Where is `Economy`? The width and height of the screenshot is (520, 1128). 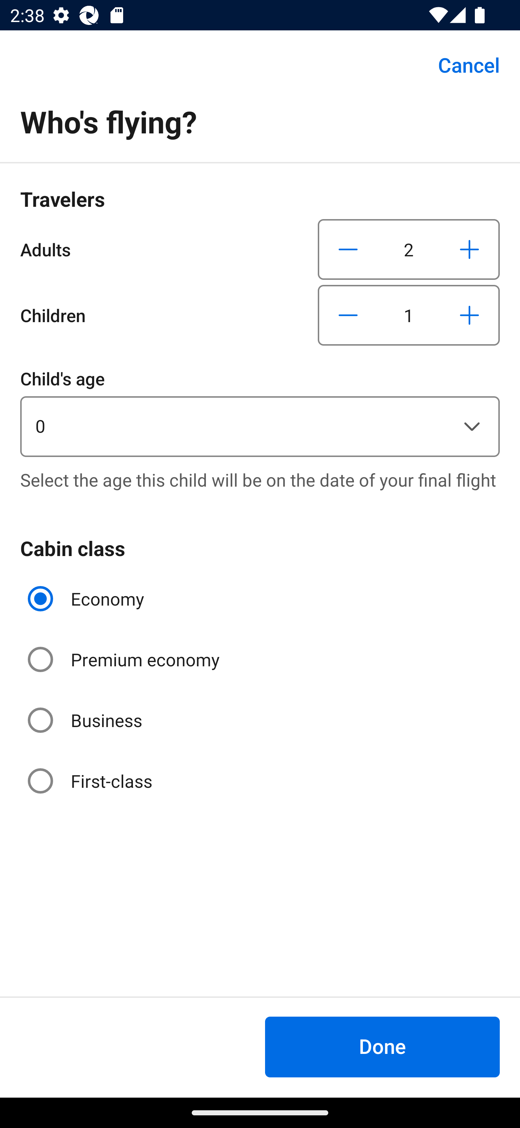 Economy is located at coordinates (87, 599).